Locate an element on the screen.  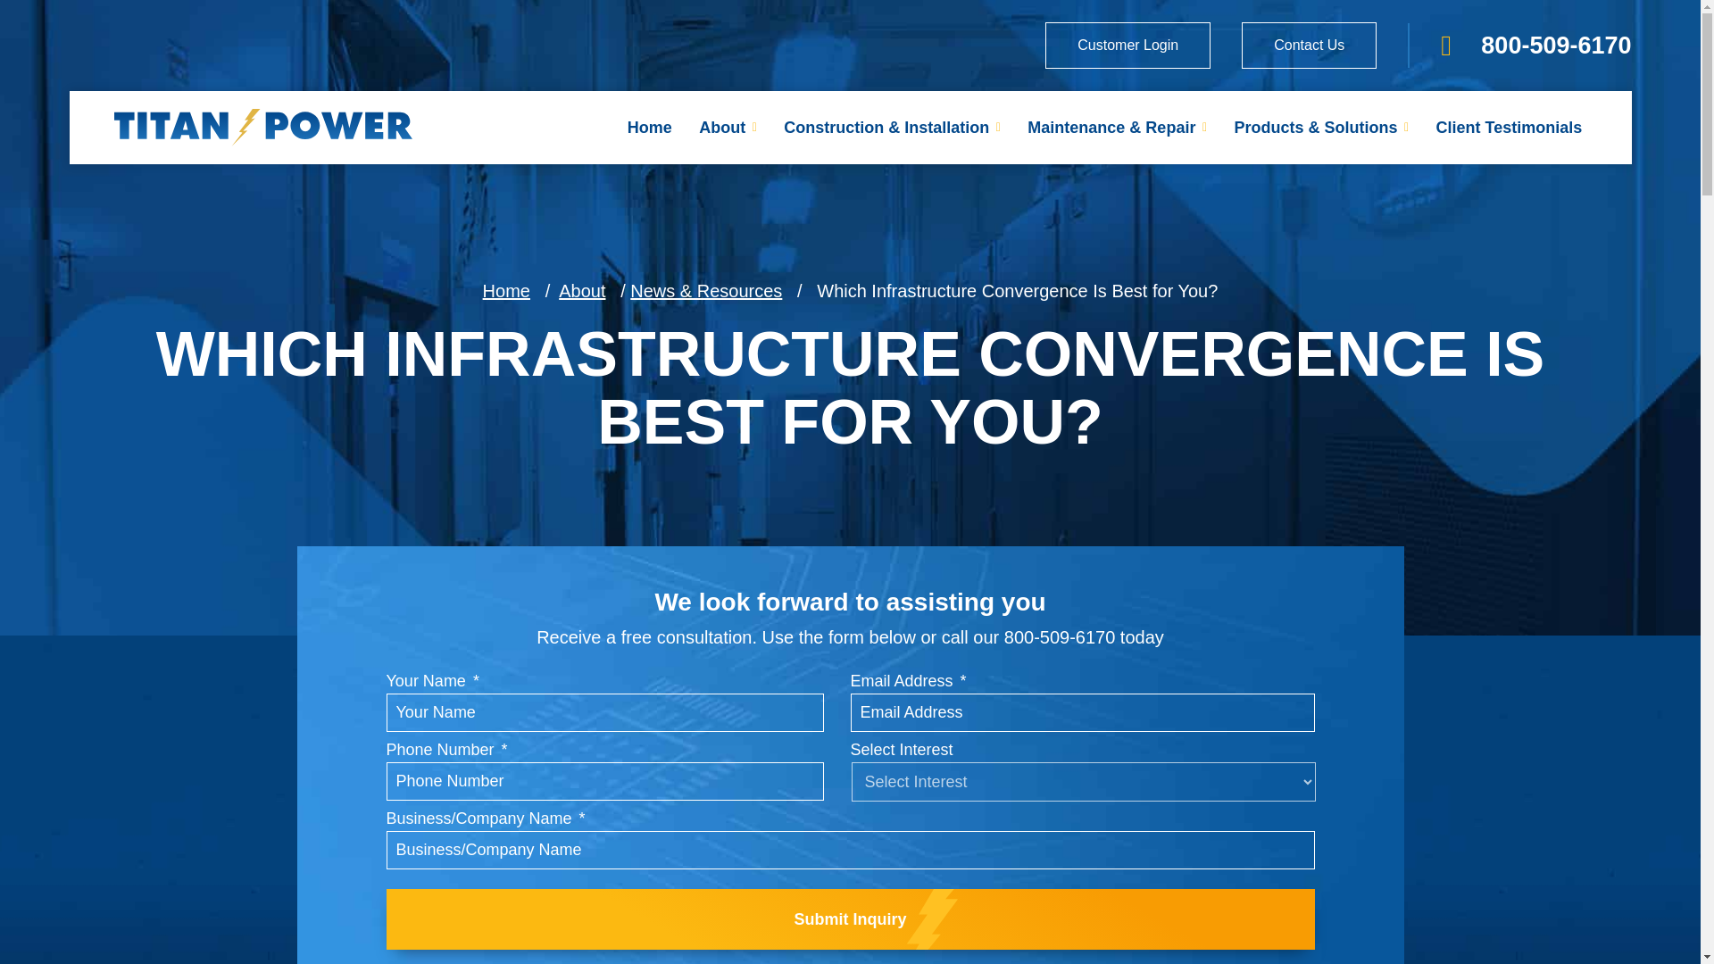
About is located at coordinates (728, 5).